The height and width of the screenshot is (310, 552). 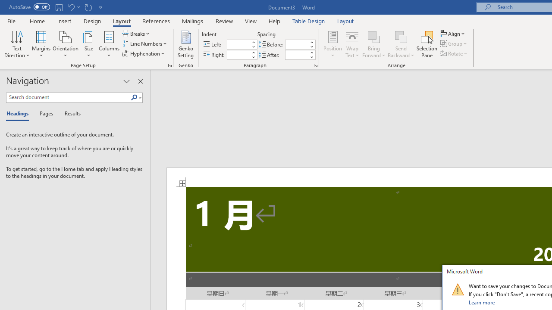 I want to click on Spacing Before, so click(x=297, y=45).